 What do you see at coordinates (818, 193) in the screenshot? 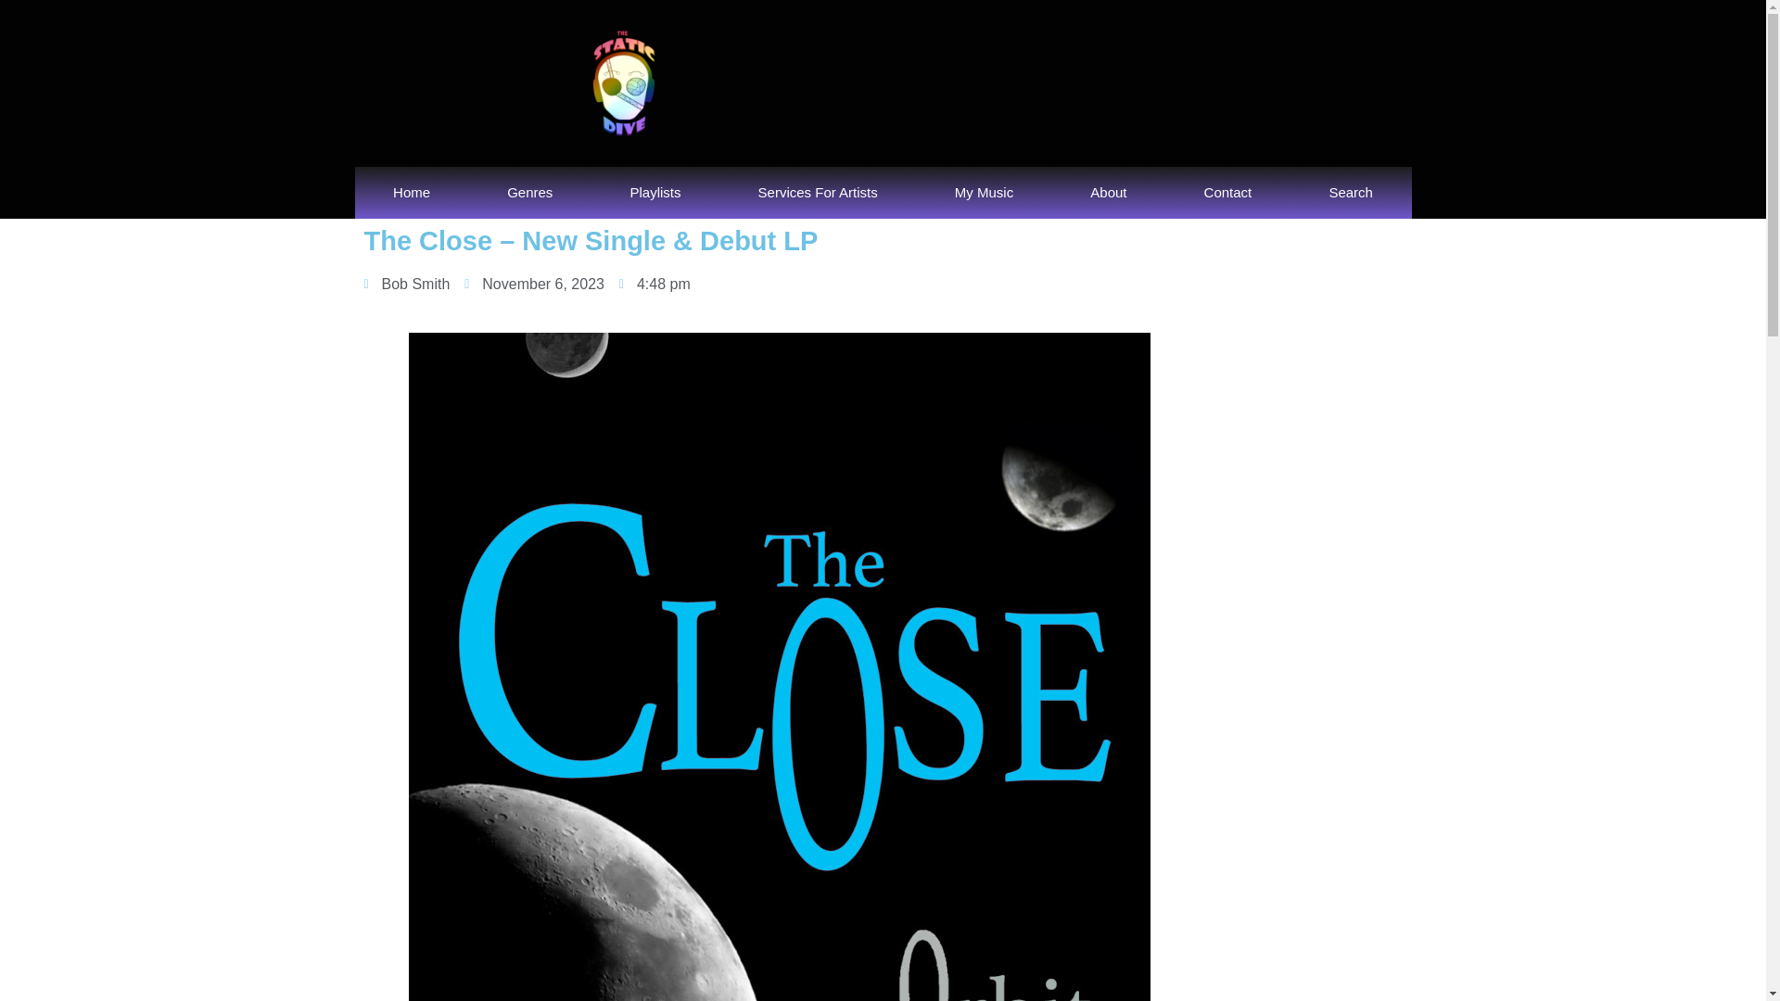
I see `Services For Artists` at bounding box center [818, 193].